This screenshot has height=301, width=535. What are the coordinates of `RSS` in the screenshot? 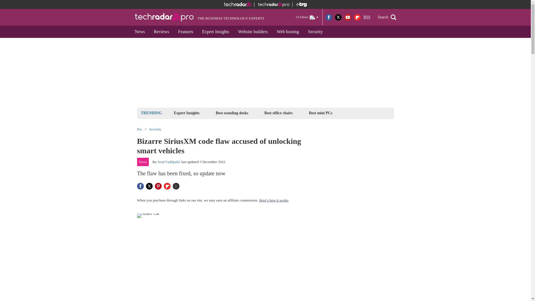 It's located at (367, 17).